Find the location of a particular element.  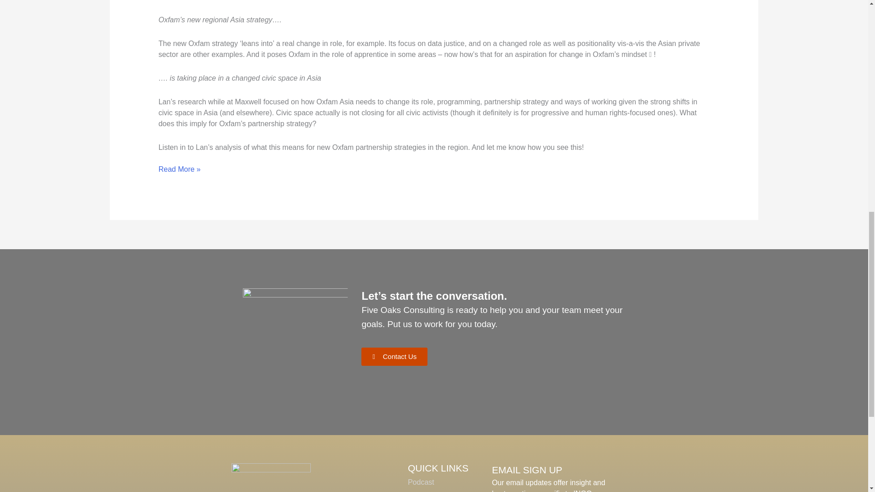

Podcast is located at coordinates (421, 482).